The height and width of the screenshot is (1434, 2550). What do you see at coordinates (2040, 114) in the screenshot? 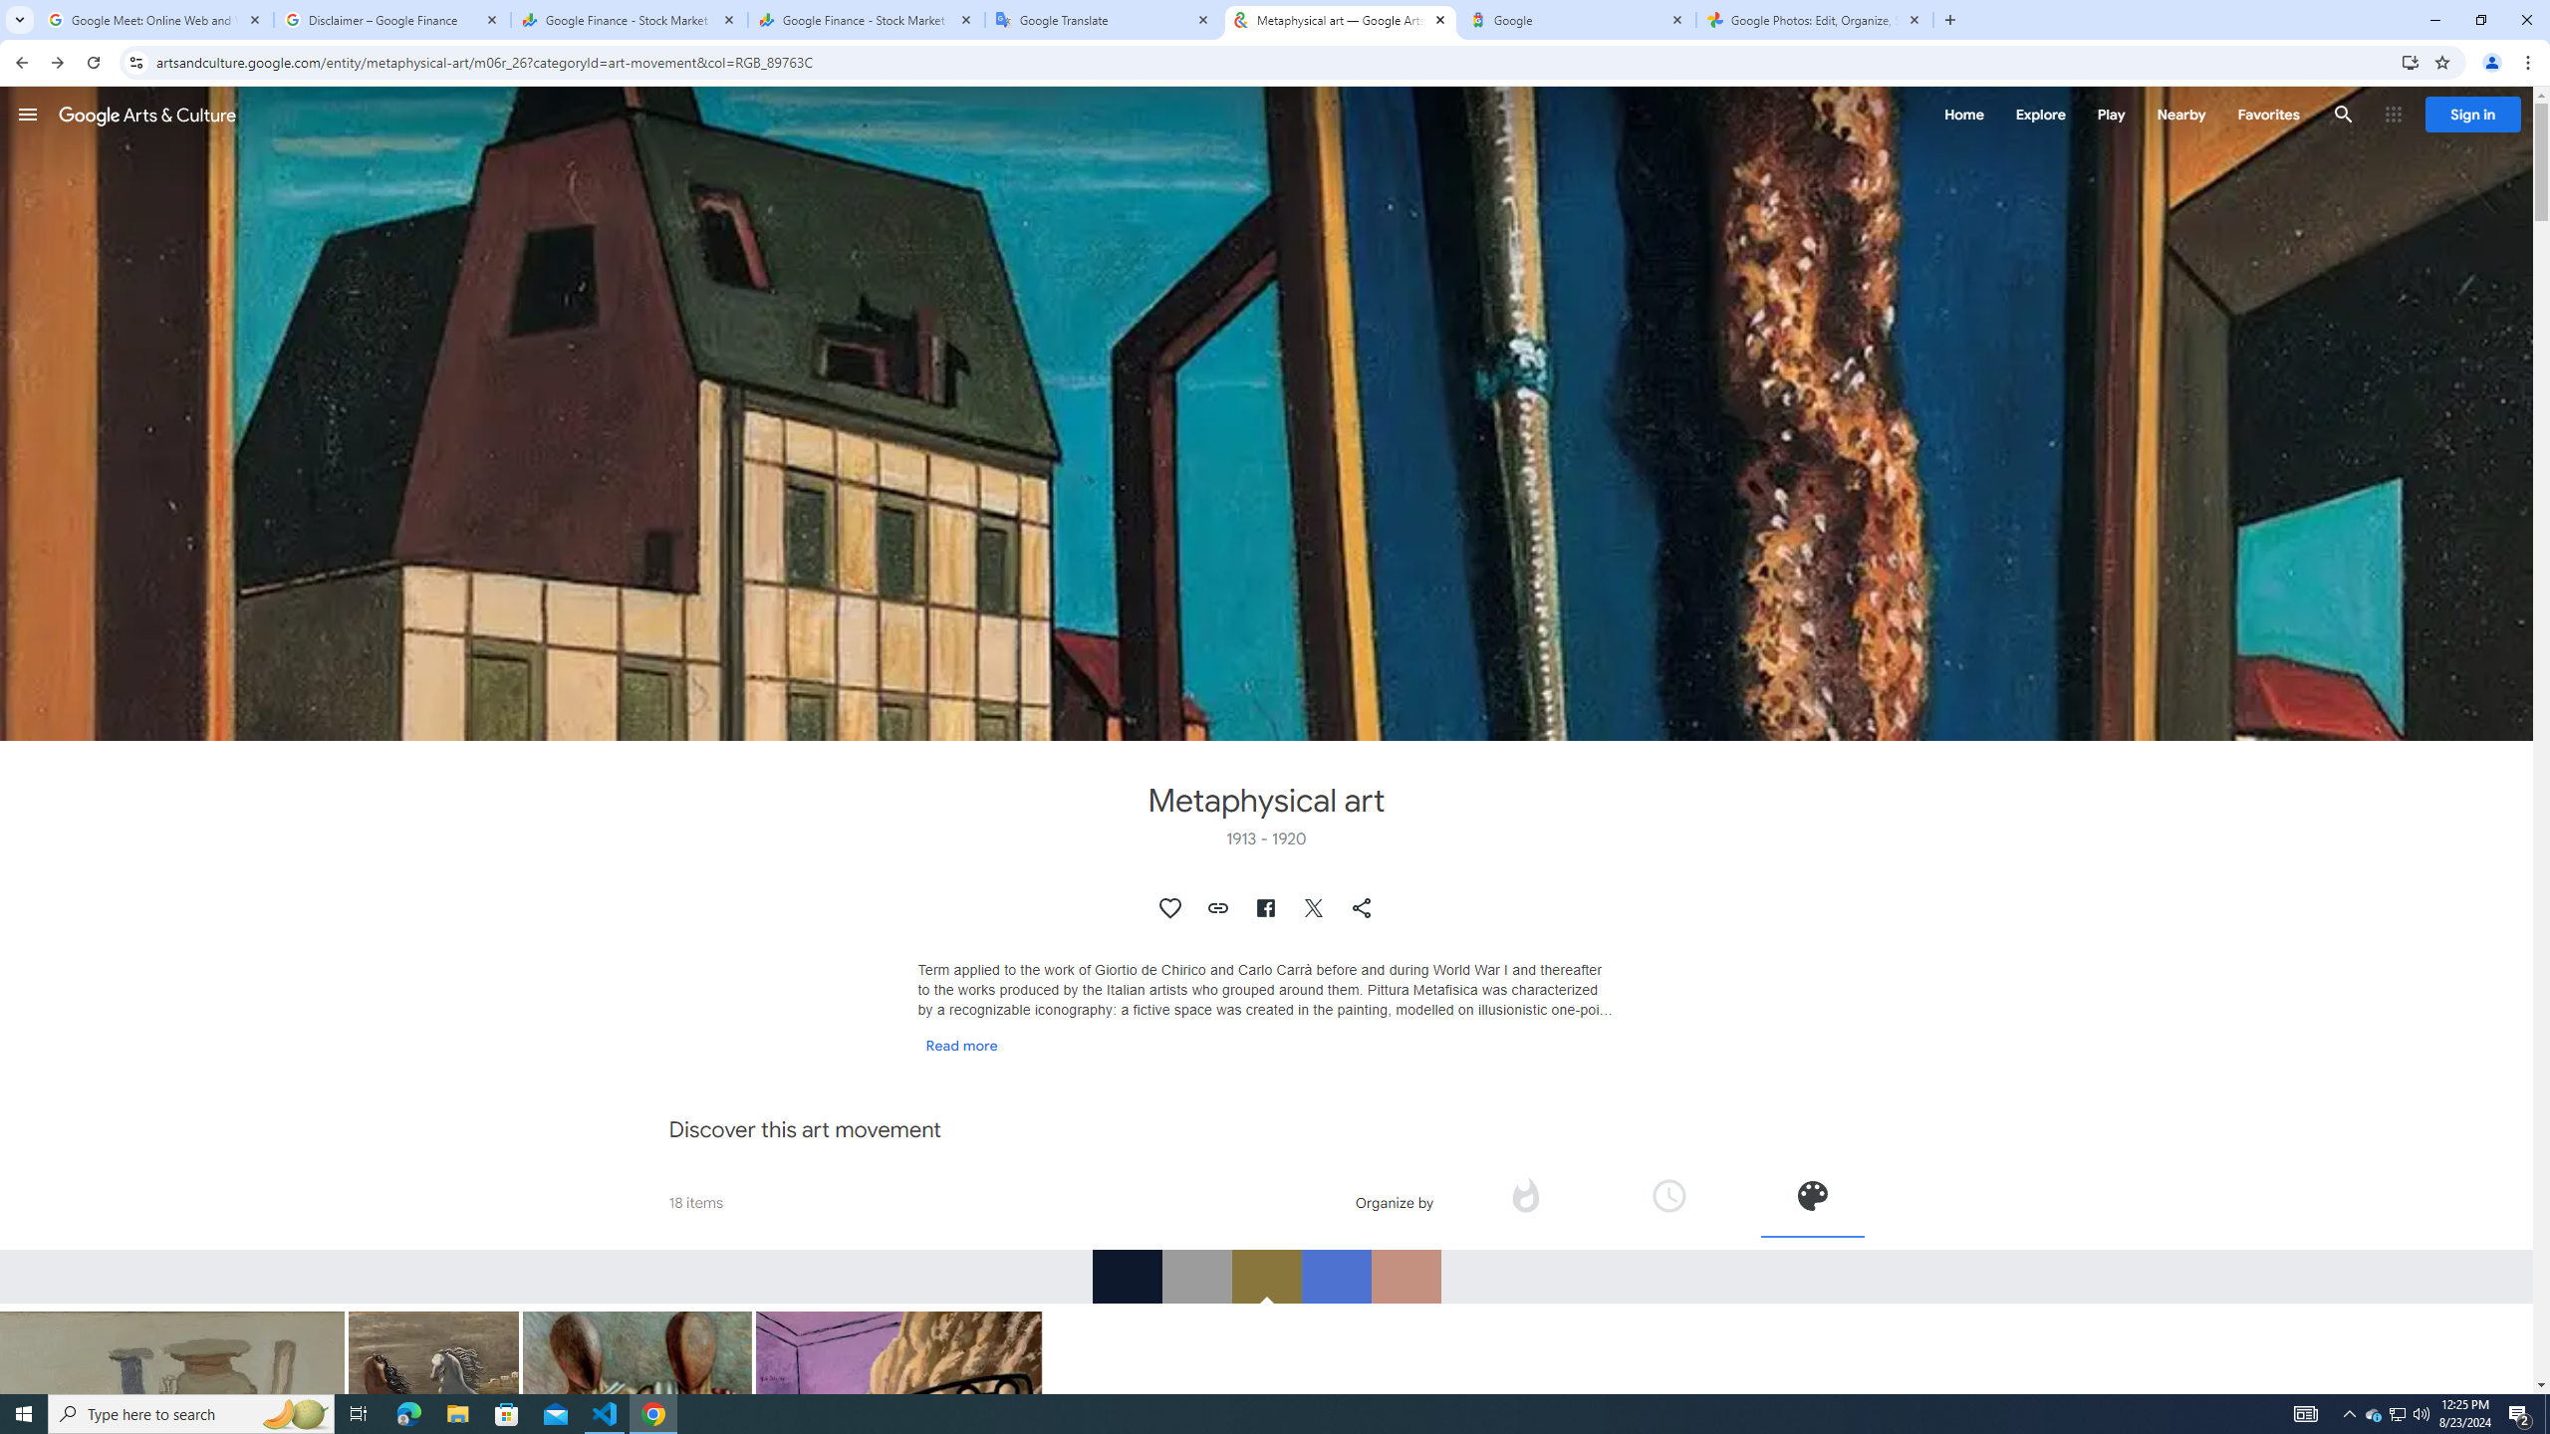
I see `Explore` at bounding box center [2040, 114].